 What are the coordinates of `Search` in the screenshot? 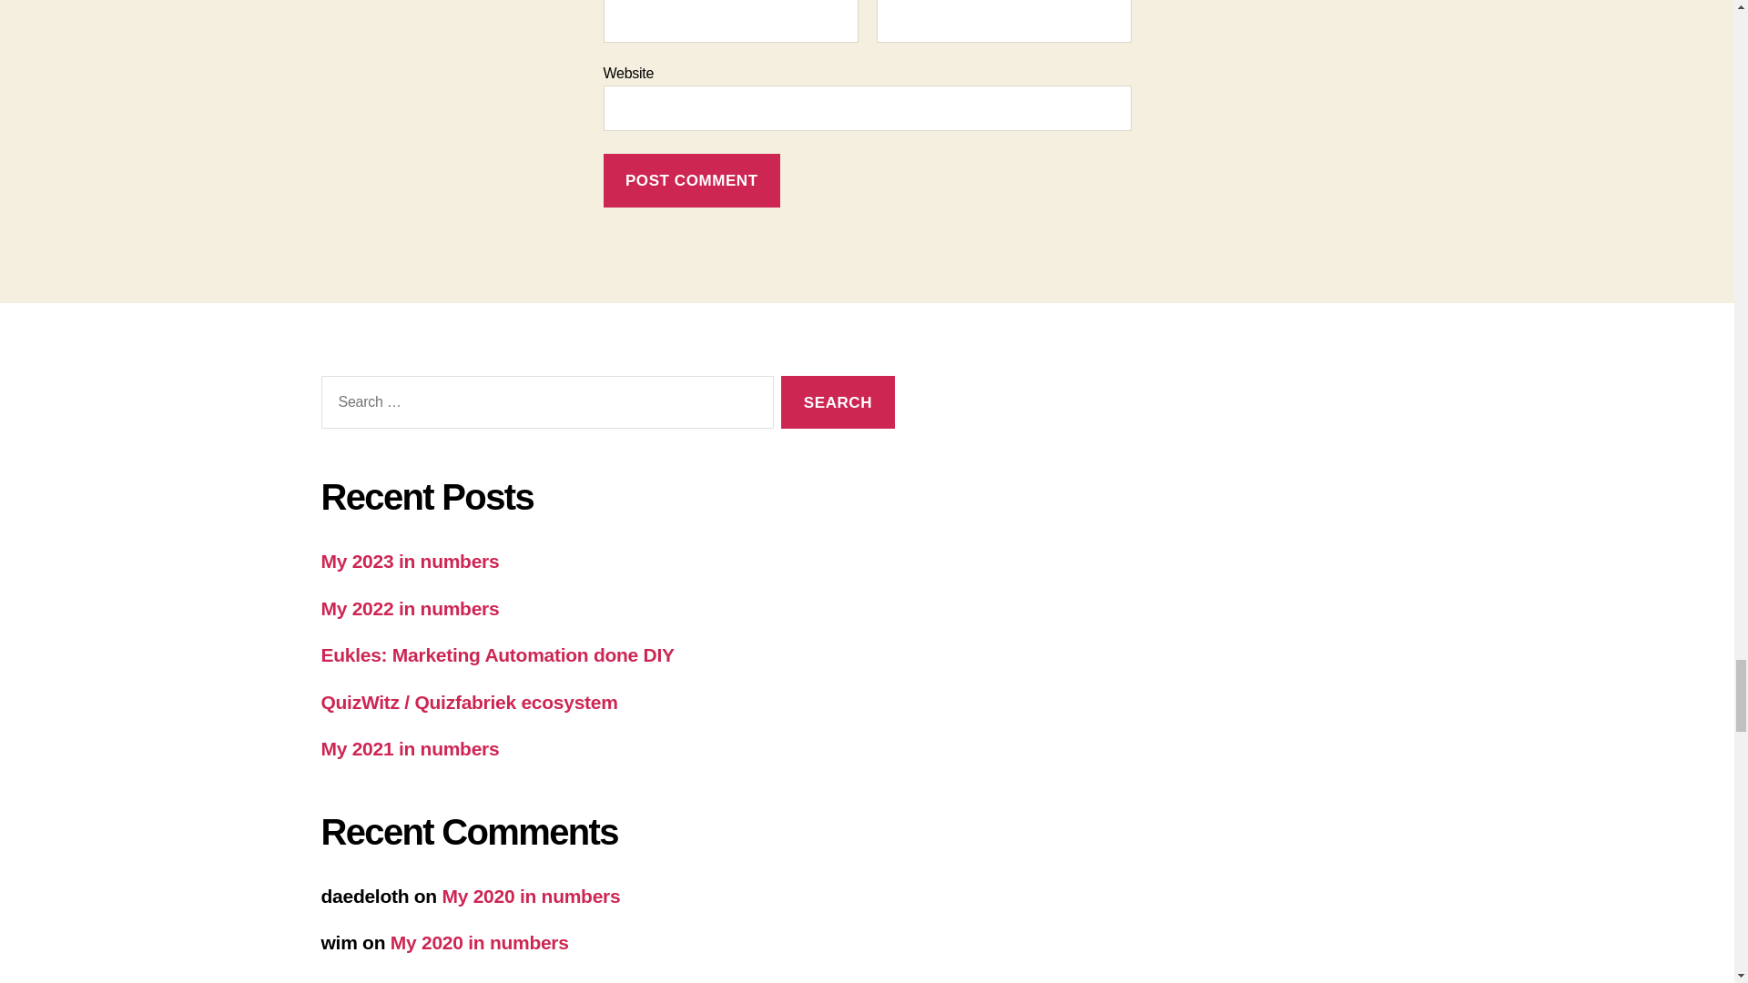 It's located at (838, 402).